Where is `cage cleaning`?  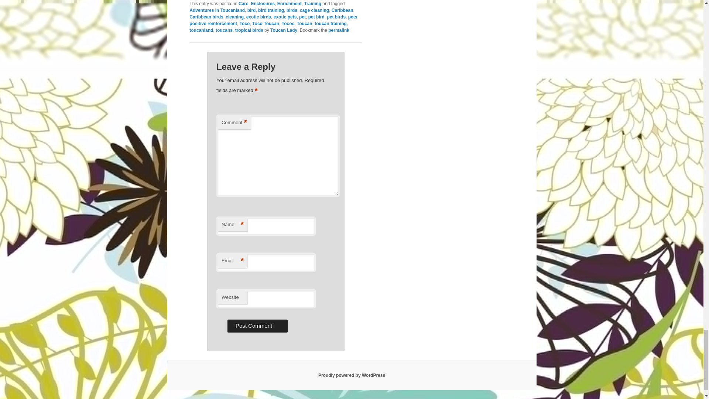
cage cleaning is located at coordinates (314, 10).